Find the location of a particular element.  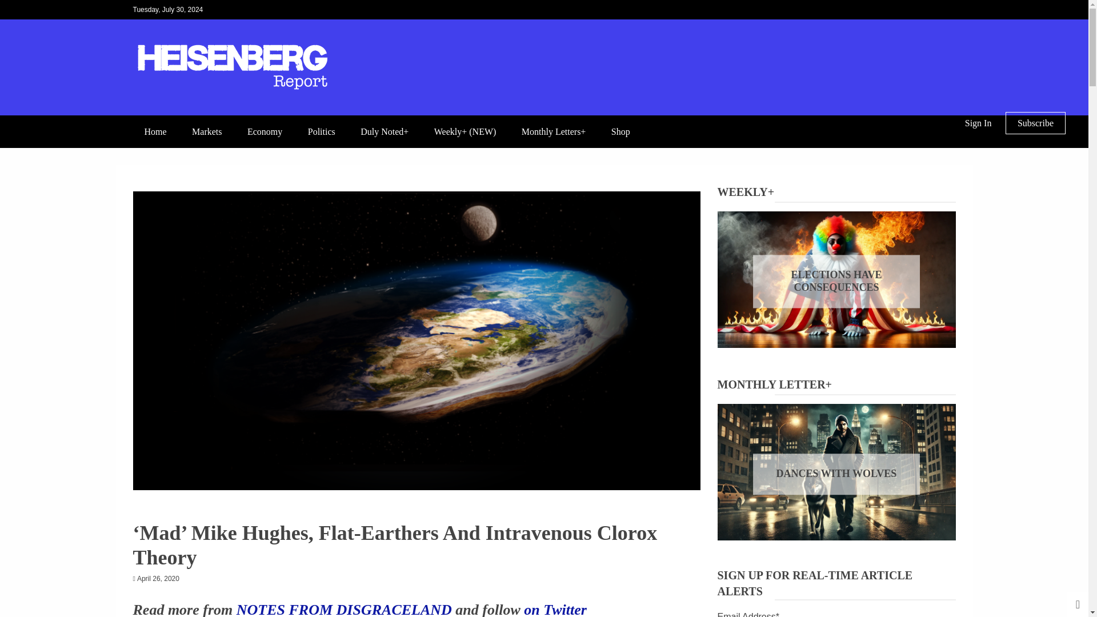

Sign In is located at coordinates (978, 123).